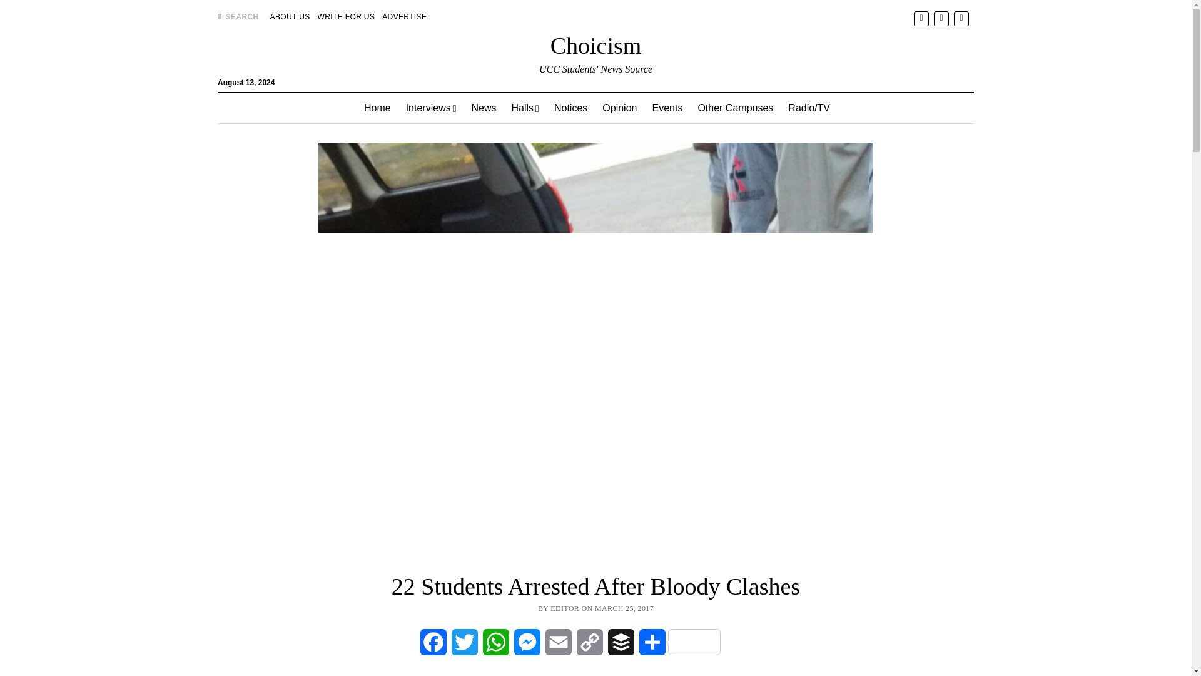  I want to click on Opinion, so click(619, 108).